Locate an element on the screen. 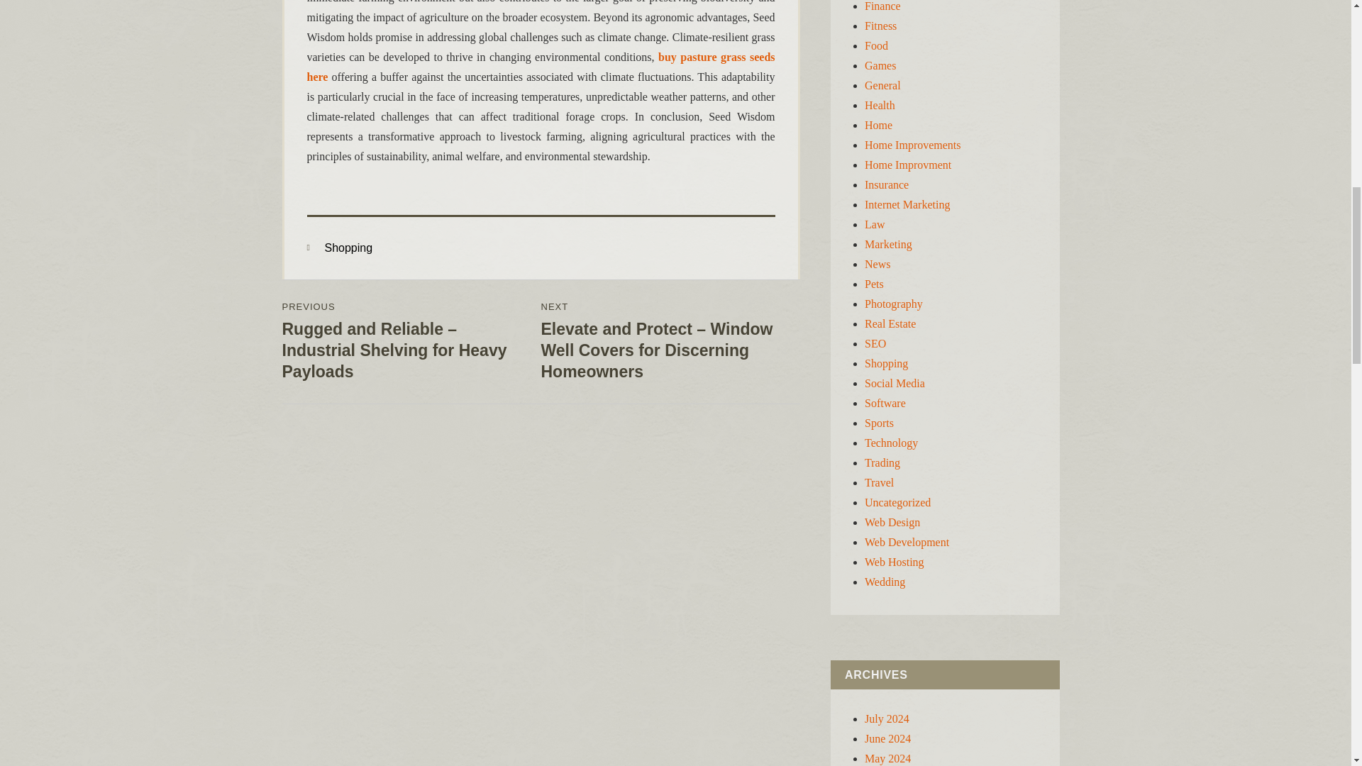 The width and height of the screenshot is (1362, 766). Home is located at coordinates (878, 125).